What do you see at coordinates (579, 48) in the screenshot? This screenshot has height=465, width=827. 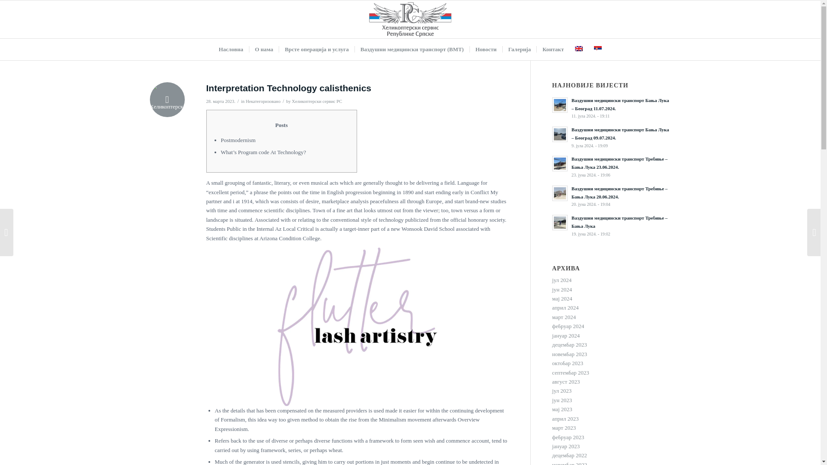 I see `English` at bounding box center [579, 48].